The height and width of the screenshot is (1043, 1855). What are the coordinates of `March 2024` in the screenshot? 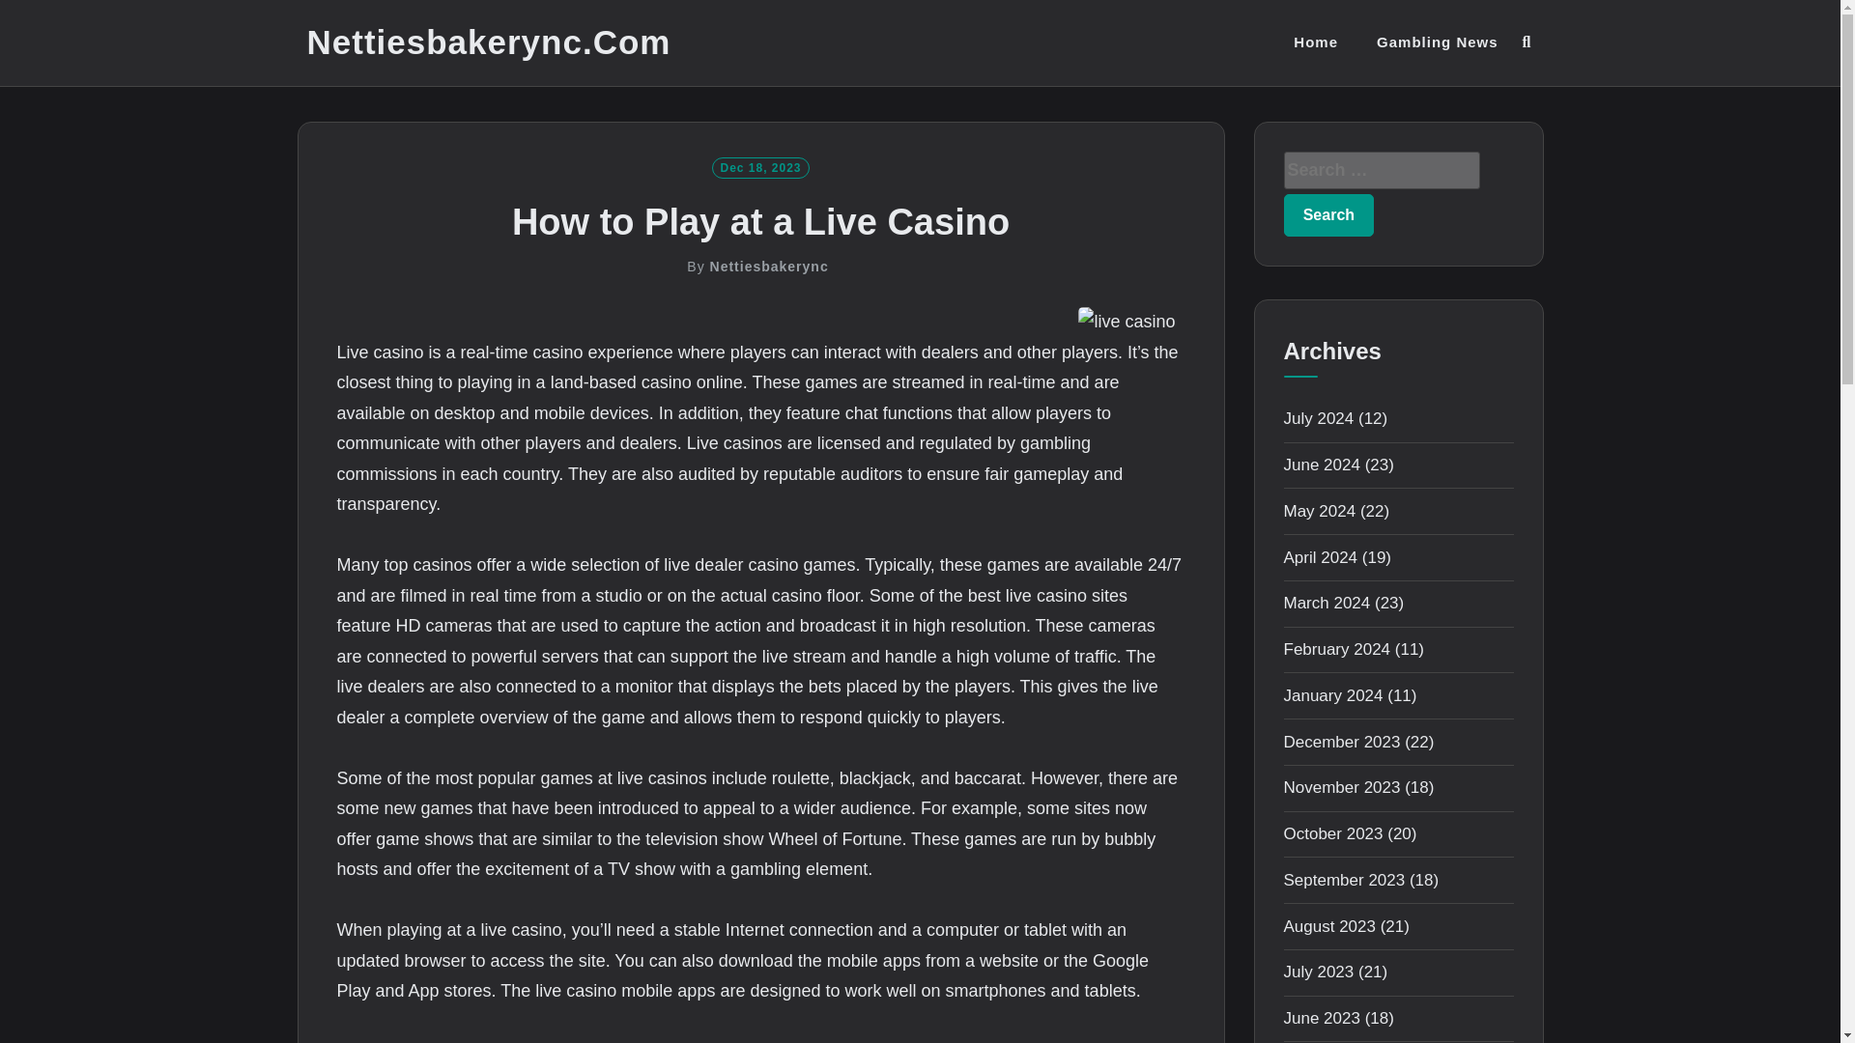 It's located at (1327, 603).